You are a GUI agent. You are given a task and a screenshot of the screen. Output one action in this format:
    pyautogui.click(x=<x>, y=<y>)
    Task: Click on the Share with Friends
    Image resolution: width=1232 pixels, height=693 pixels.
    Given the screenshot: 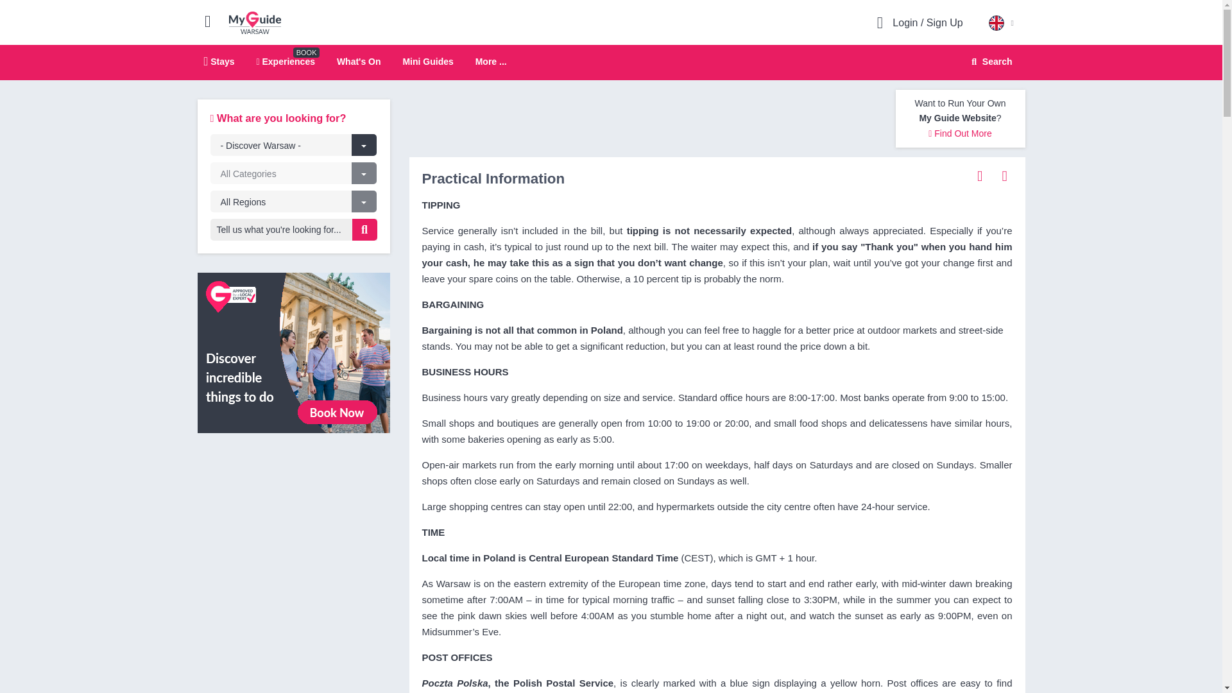 What is the action you would take?
    pyautogui.click(x=980, y=175)
    